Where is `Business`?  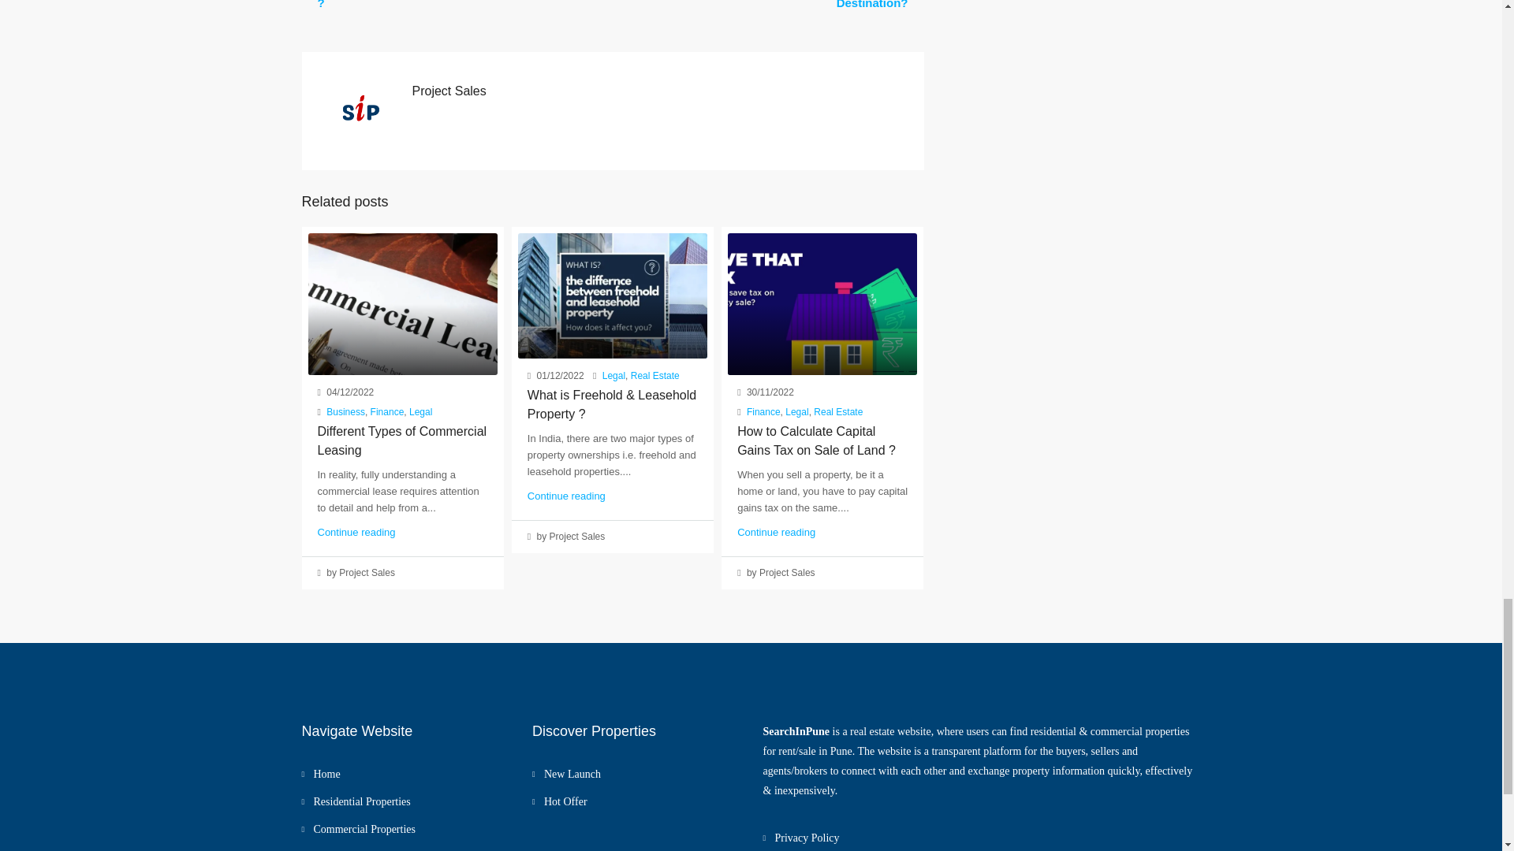
Business is located at coordinates (345, 412).